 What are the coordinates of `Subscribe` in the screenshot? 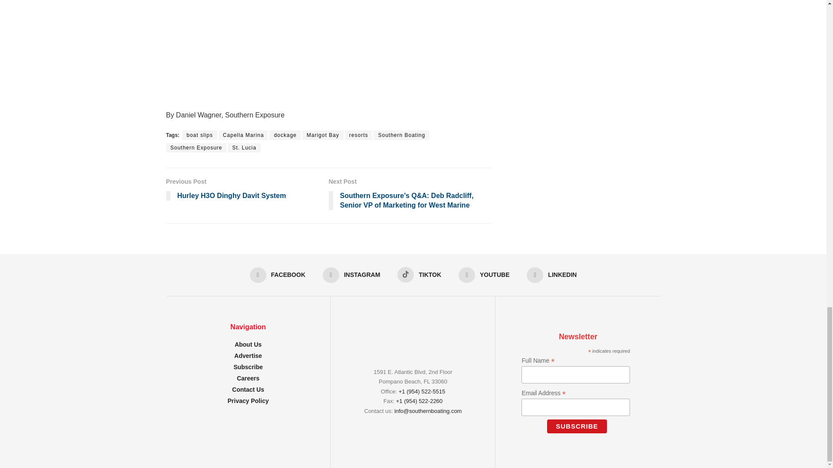 It's located at (577, 426).